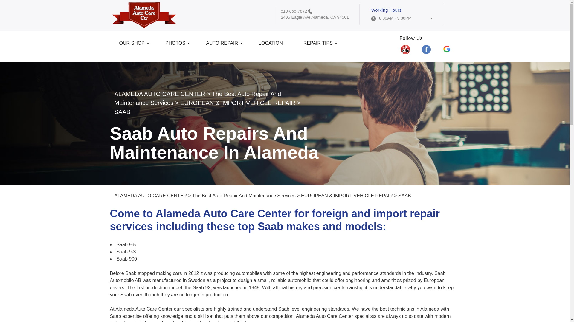 This screenshot has width=574, height=322. I want to click on 510-865-7872, so click(294, 11).